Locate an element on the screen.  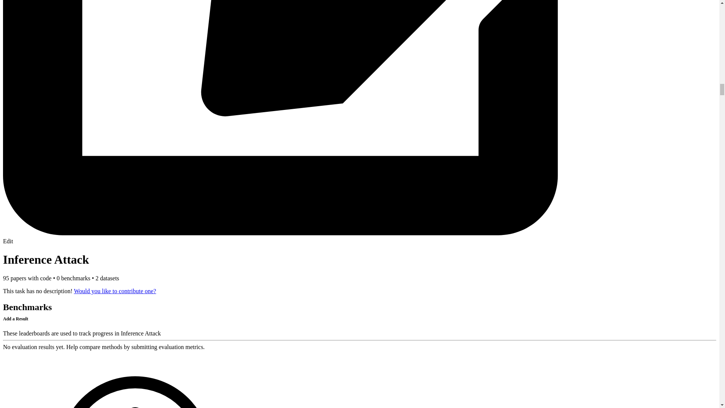
submitting evaluation metrics is located at coordinates (167, 347).